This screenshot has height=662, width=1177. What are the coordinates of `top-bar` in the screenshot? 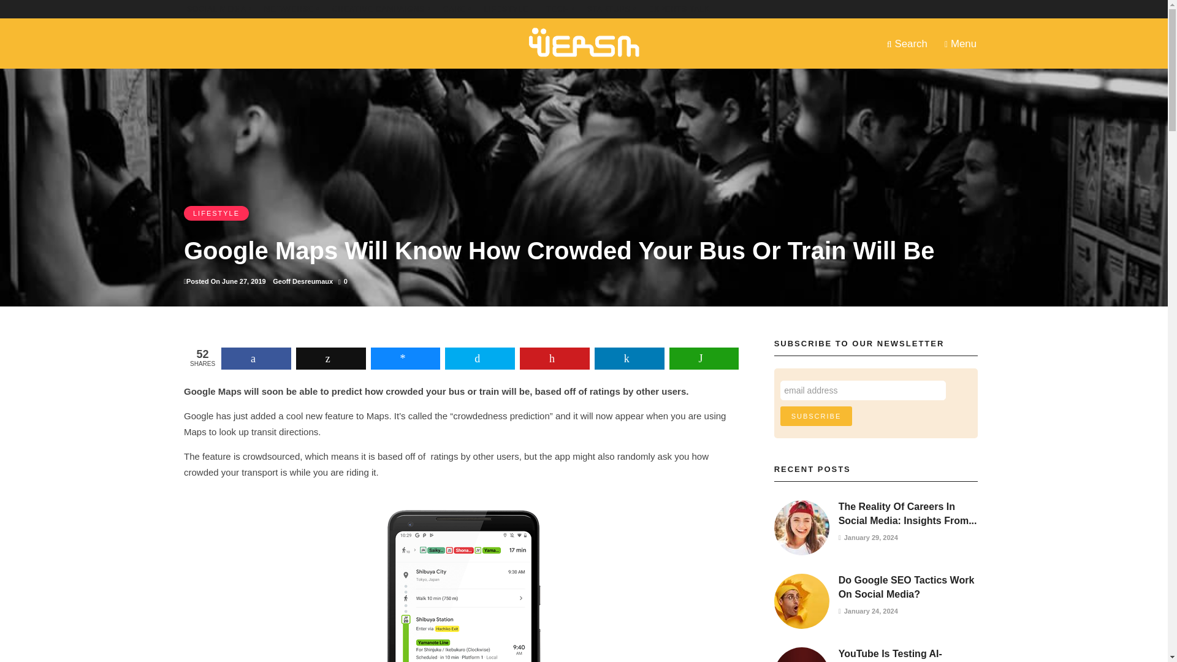 It's located at (560, 9).